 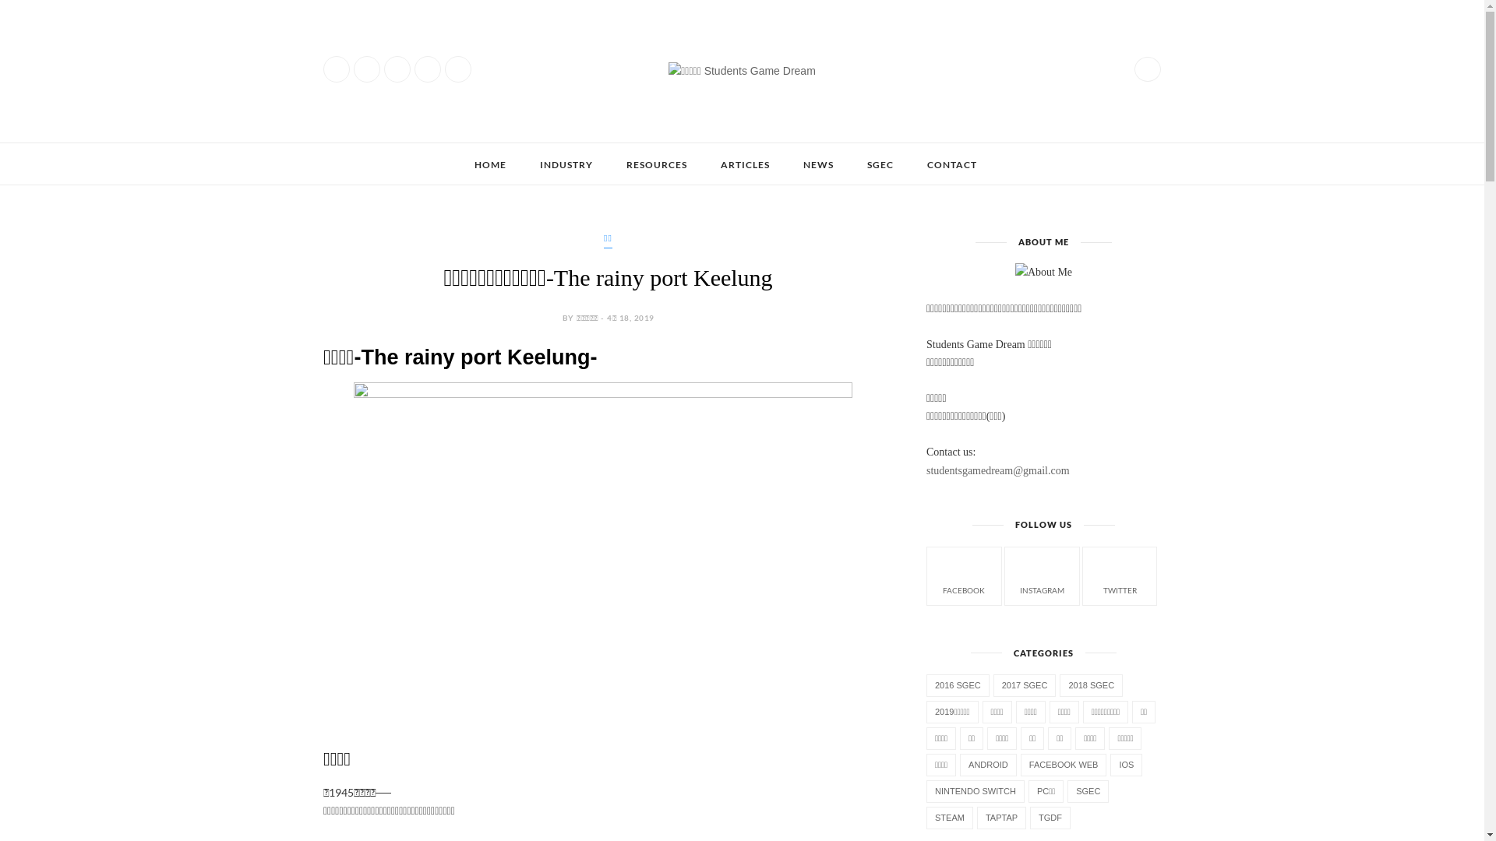 I want to click on 2017 SGEC, so click(x=1025, y=685).